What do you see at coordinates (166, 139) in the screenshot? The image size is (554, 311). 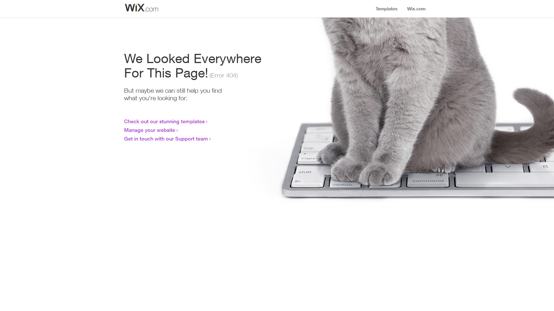 I see `Get in touch with our Support team` at bounding box center [166, 139].